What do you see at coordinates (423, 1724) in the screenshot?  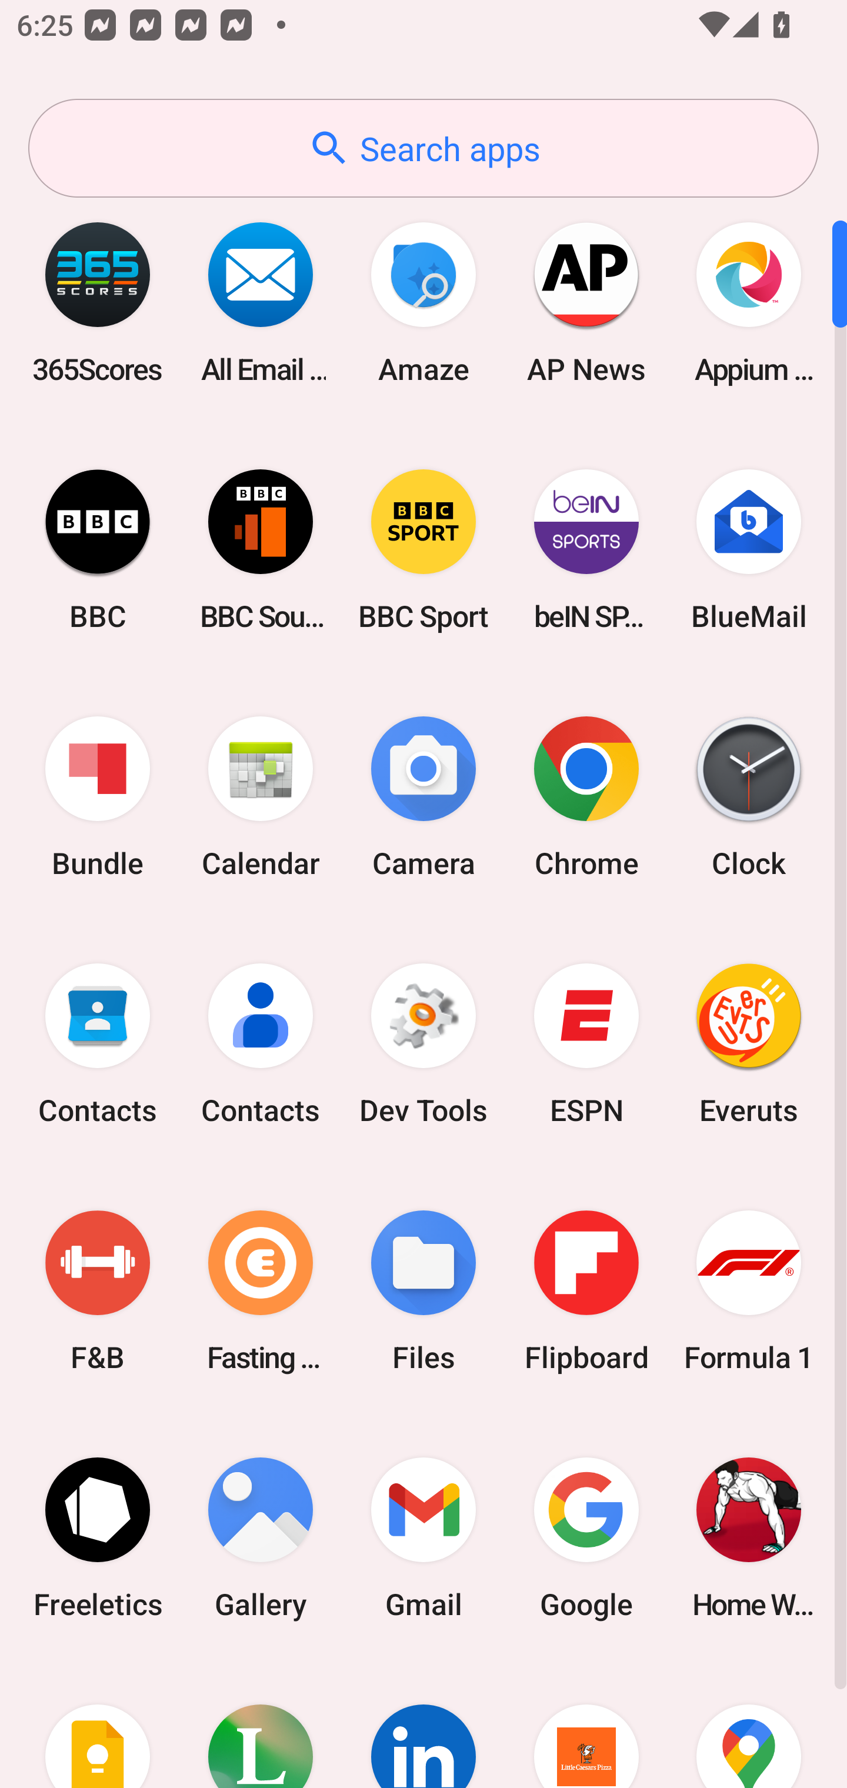 I see `LinkedIn` at bounding box center [423, 1724].